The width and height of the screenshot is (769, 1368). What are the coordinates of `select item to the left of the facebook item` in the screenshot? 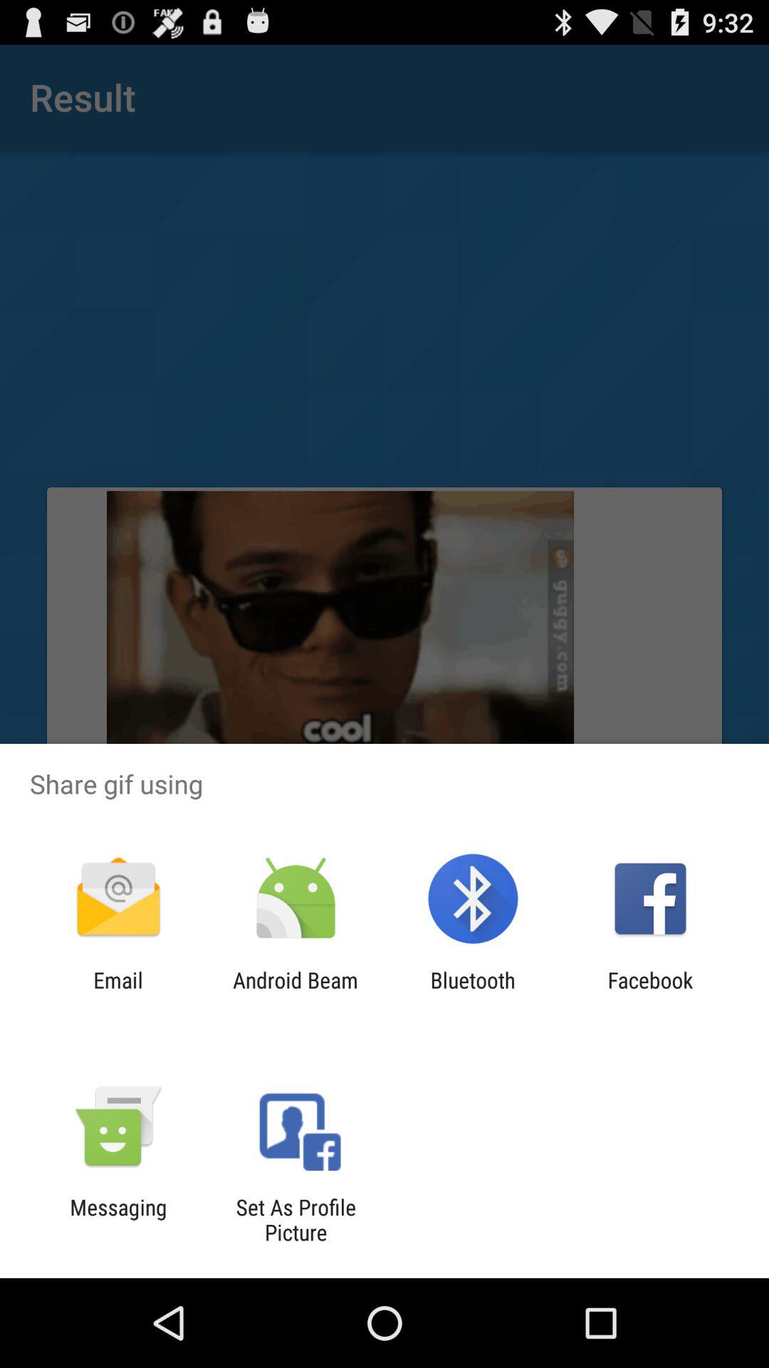 It's located at (473, 993).